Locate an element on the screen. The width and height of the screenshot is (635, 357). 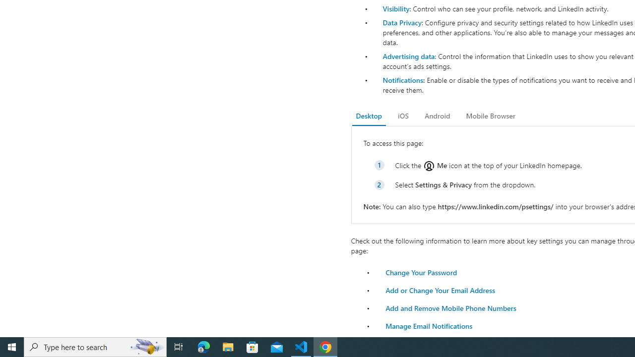
Add or Change Your Email Address is located at coordinates (440, 290).